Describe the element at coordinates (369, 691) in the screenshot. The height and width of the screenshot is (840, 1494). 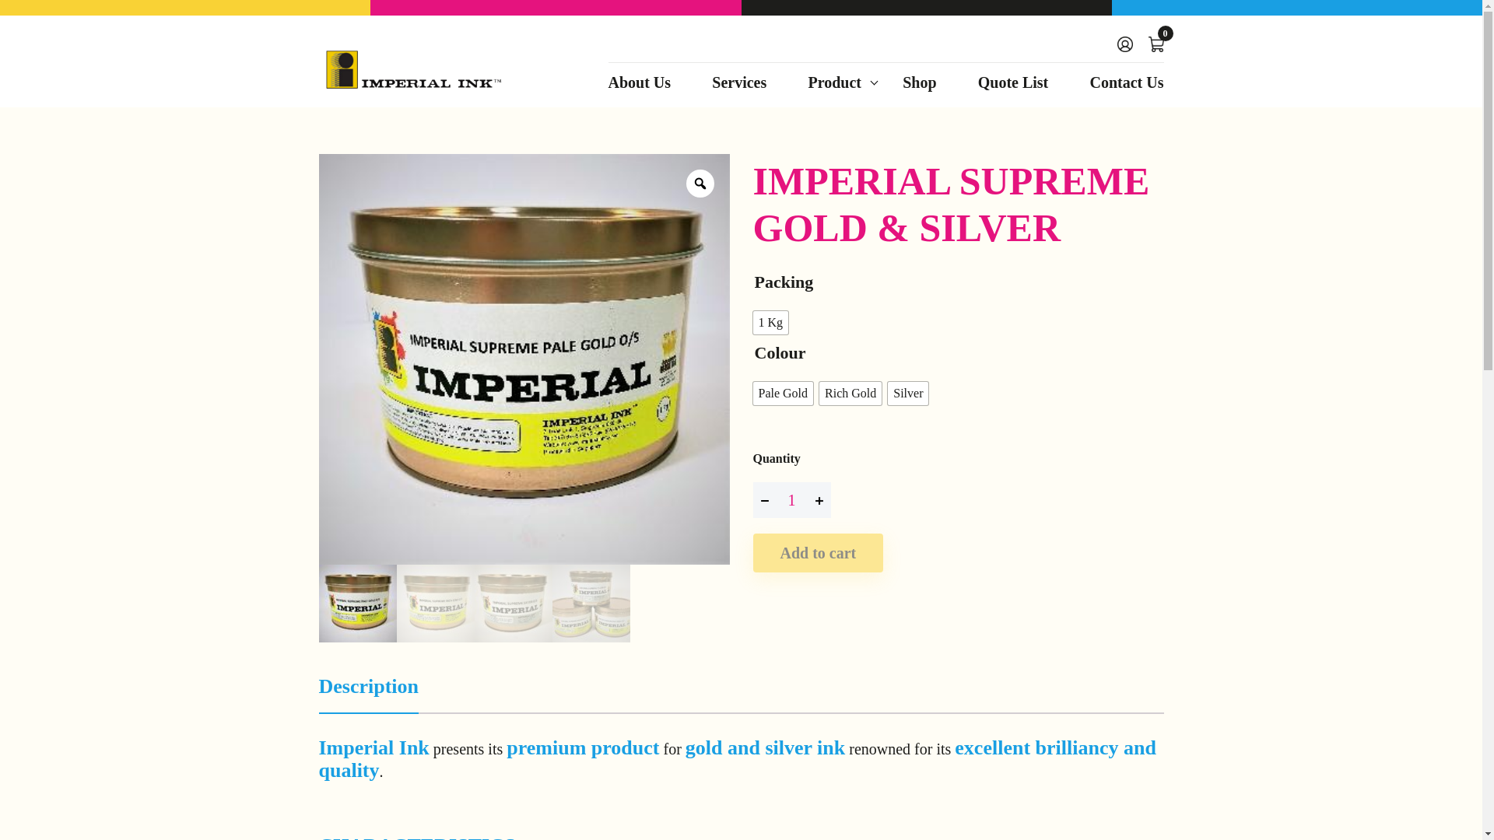
I see `Description` at that location.